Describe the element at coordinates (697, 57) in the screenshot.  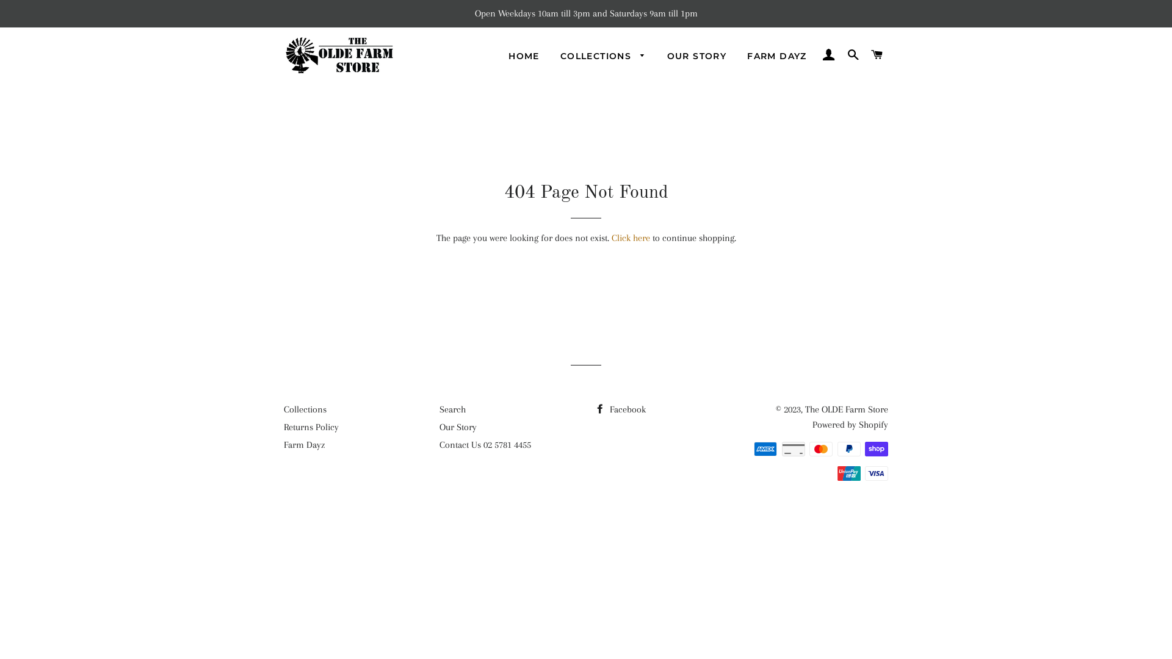
I see `OUR STORY` at that location.